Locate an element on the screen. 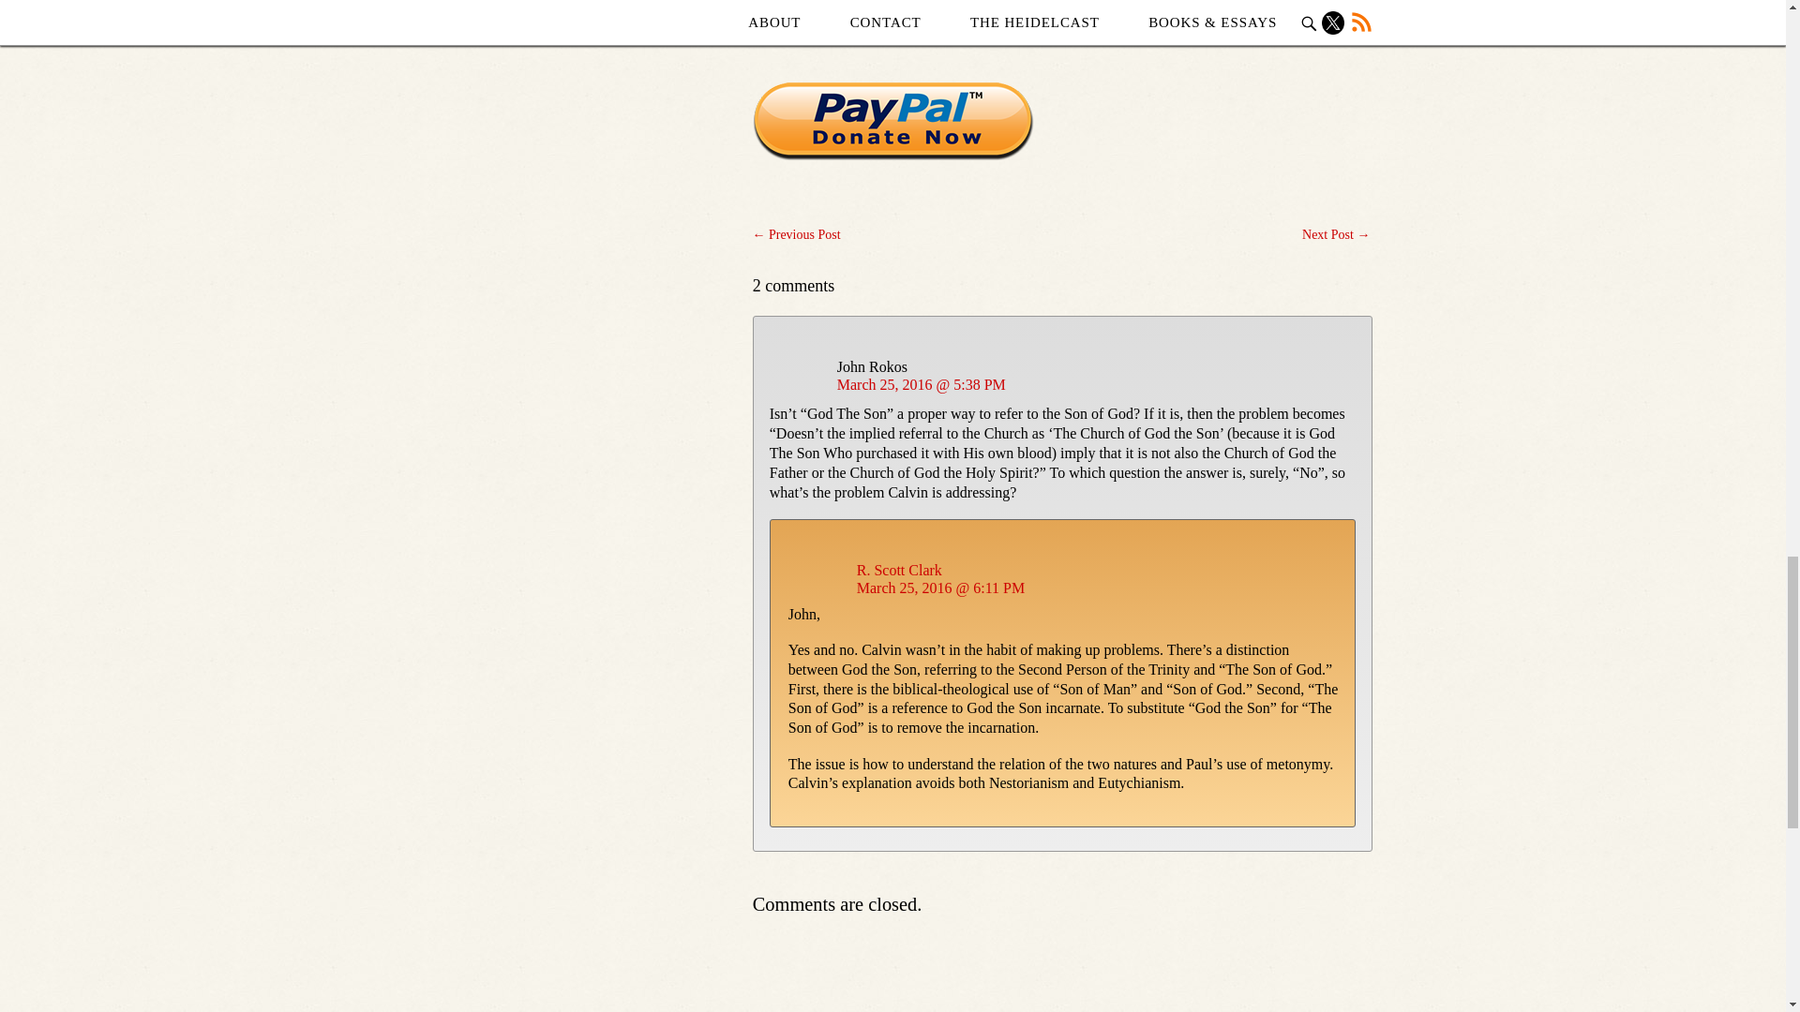 The height and width of the screenshot is (1012, 1800). Calvin Studies is located at coordinates (857, 3).